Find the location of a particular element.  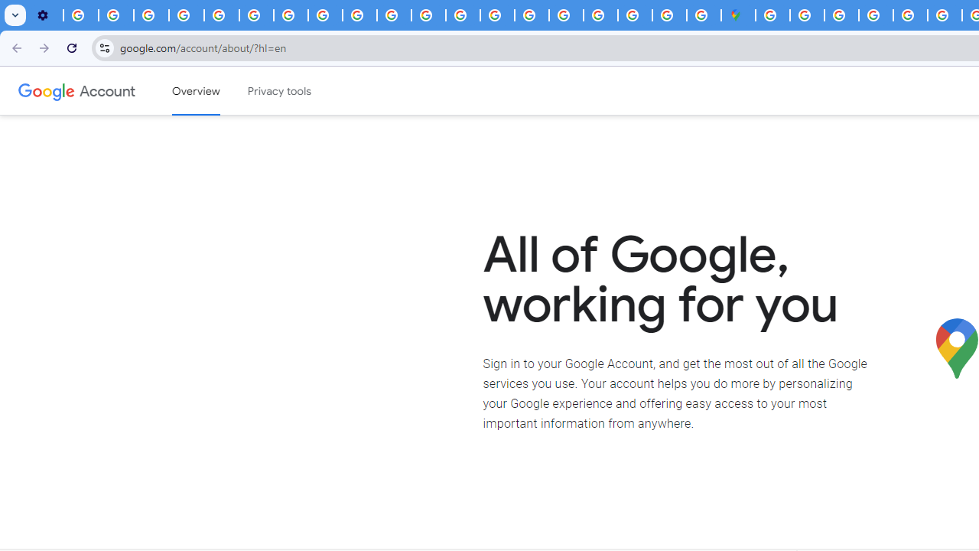

Privacy Checkup is located at coordinates (393, 15).